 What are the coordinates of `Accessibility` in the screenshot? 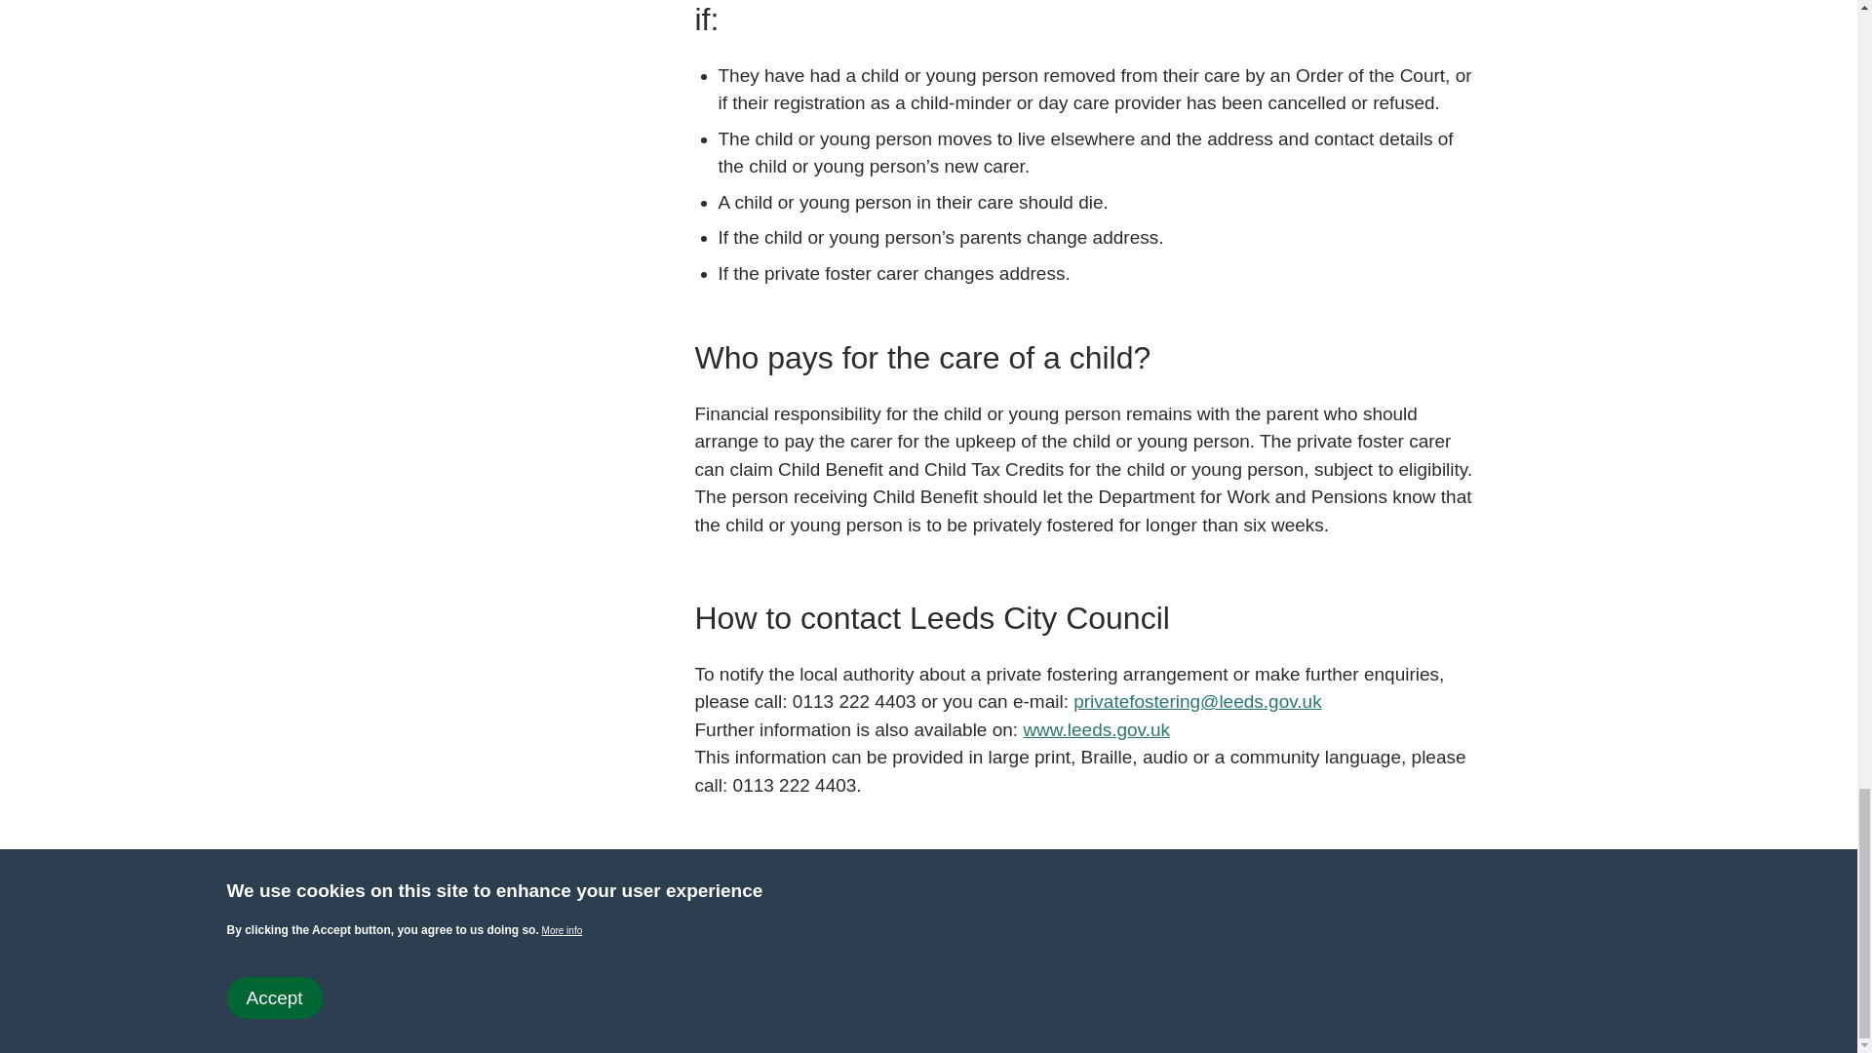 It's located at (268, 975).